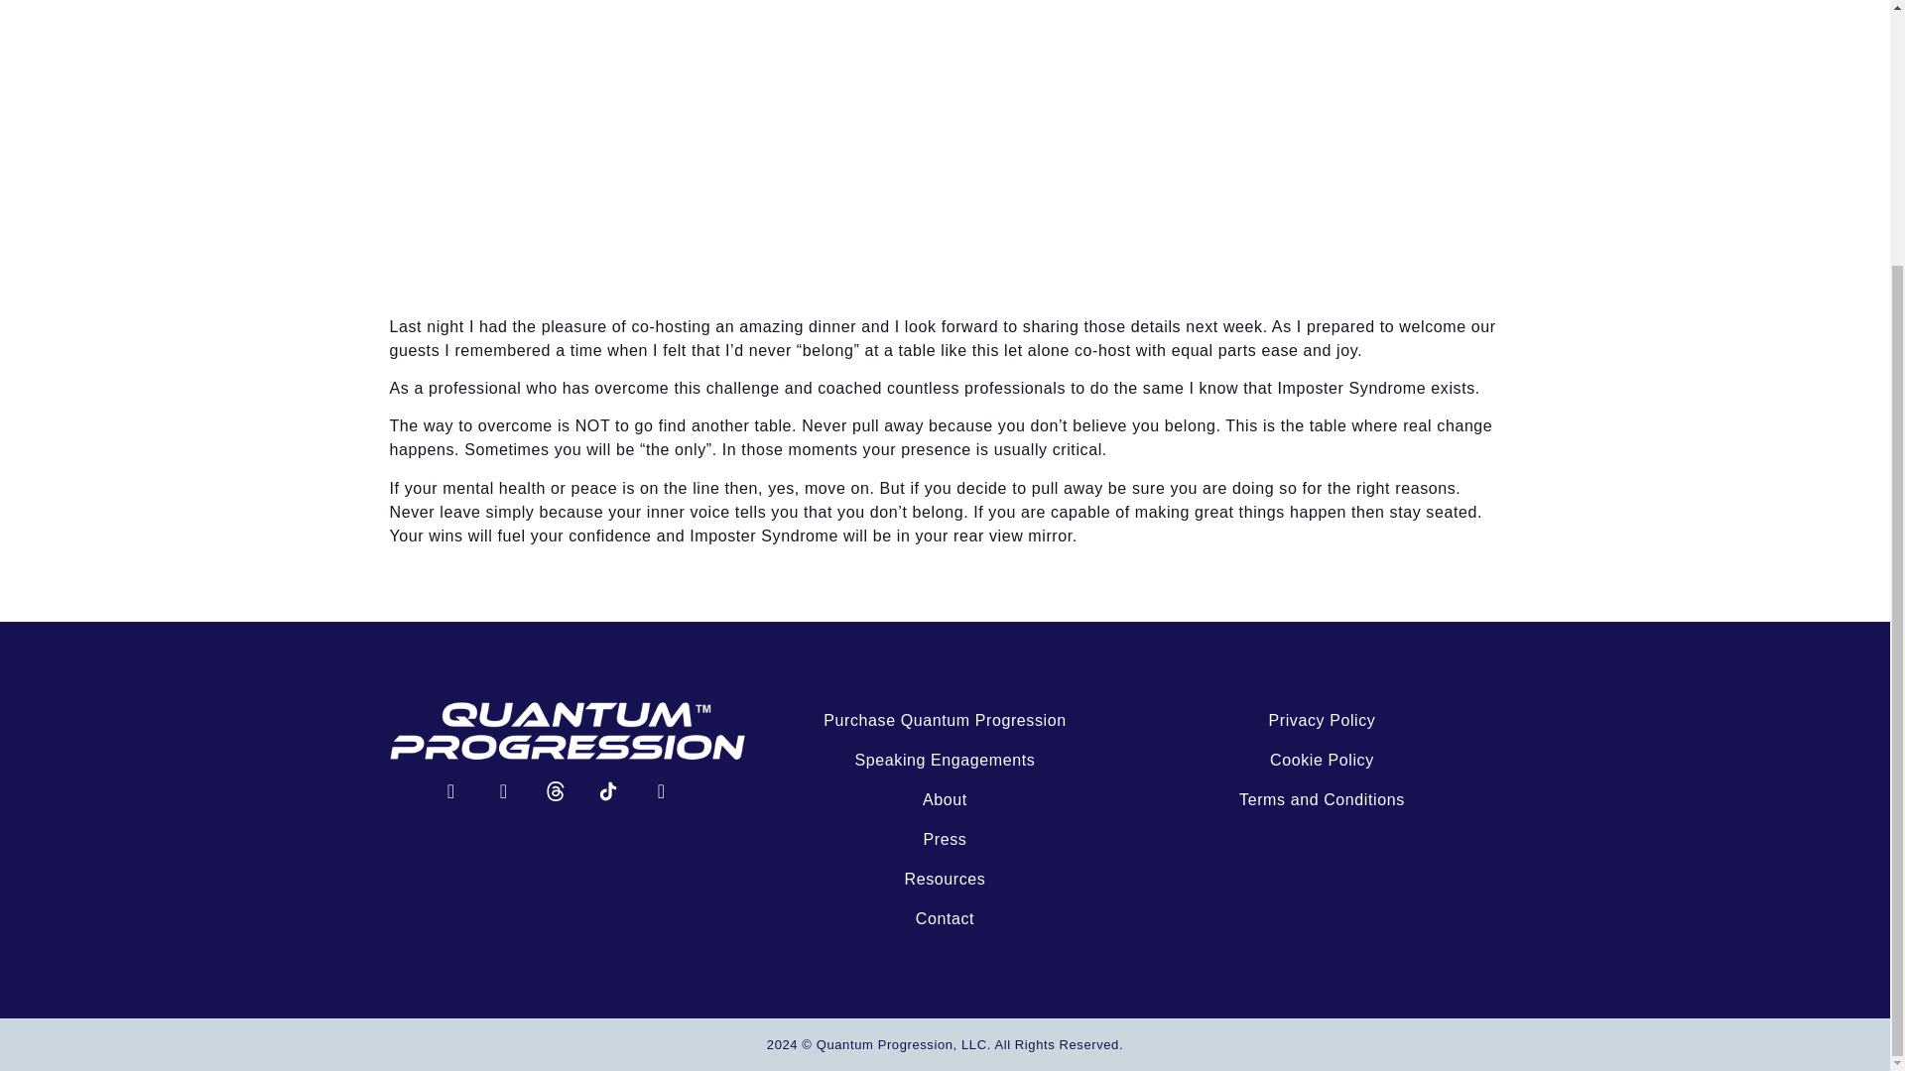  Describe the element at coordinates (1322, 721) in the screenshot. I see `Privacy Policy` at that location.